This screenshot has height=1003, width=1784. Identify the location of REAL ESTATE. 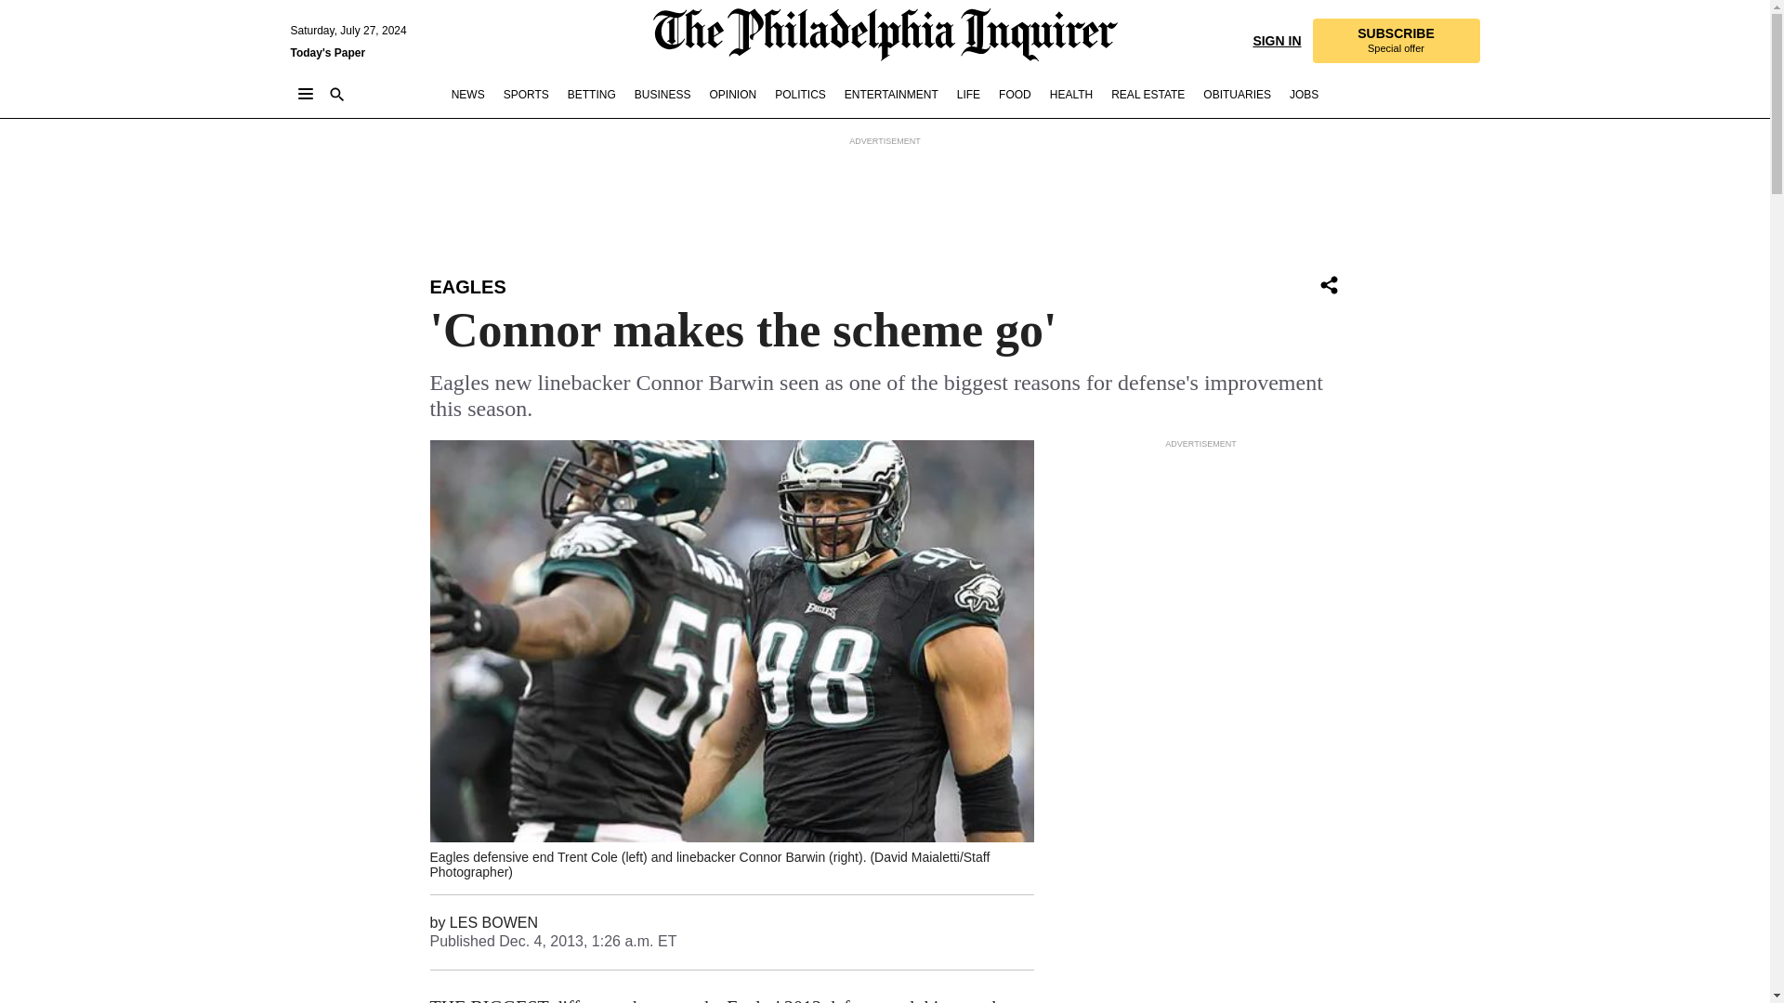
(1148, 95).